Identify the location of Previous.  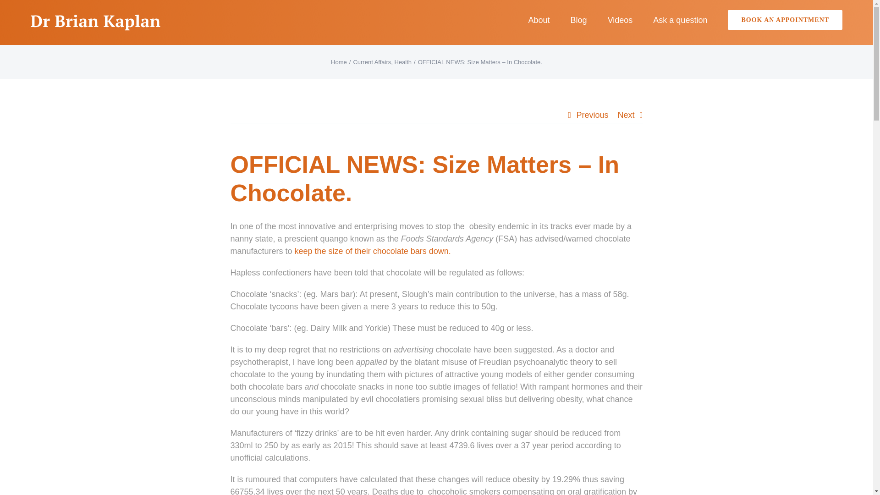
(592, 115).